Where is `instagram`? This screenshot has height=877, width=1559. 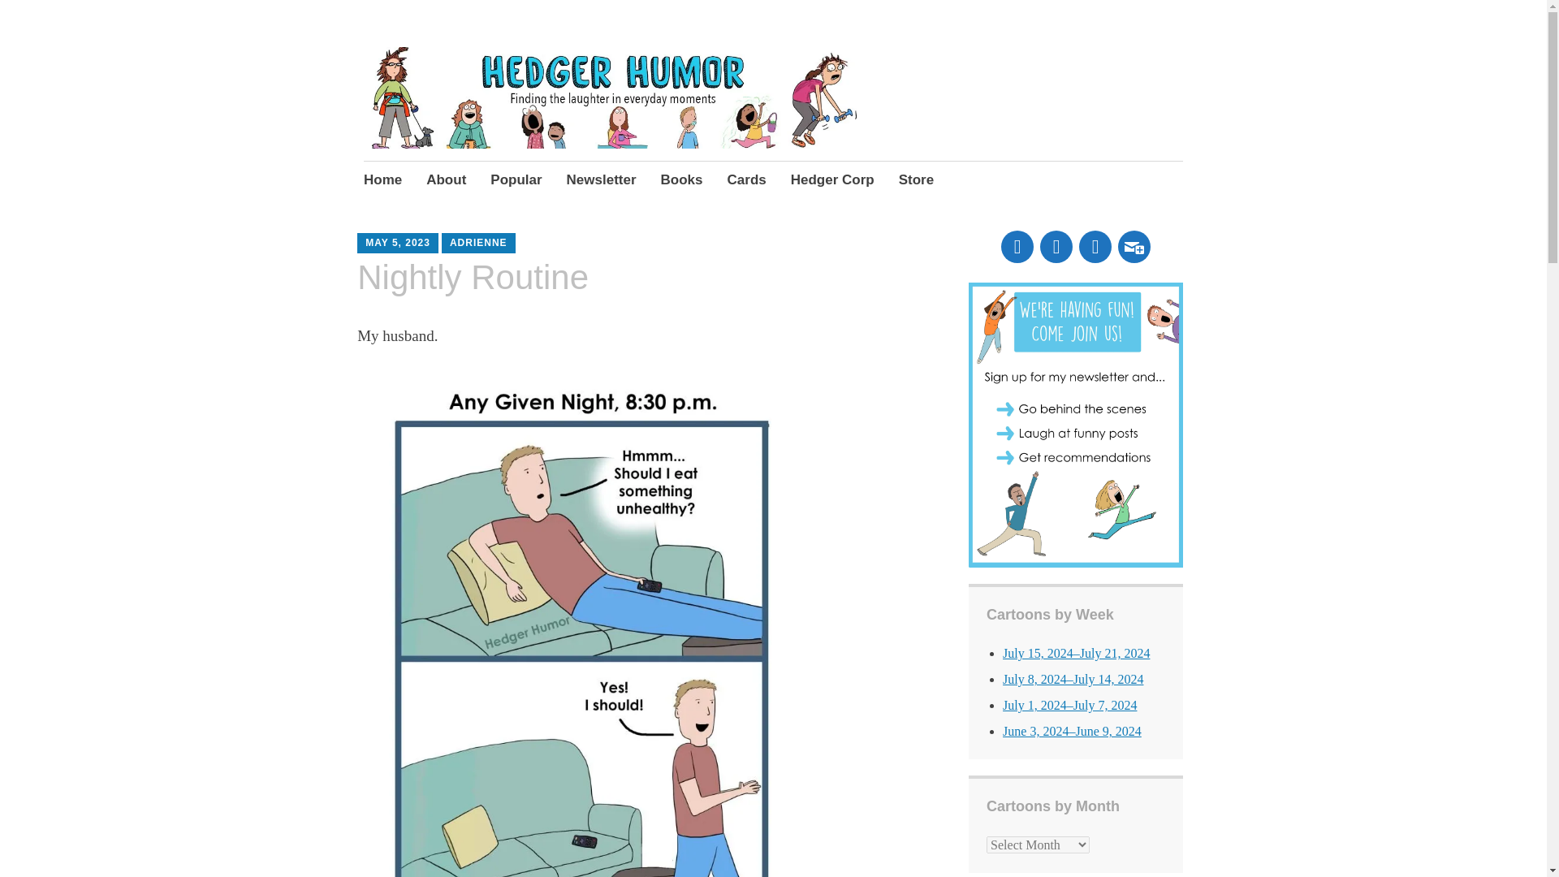
instagram is located at coordinates (1056, 244).